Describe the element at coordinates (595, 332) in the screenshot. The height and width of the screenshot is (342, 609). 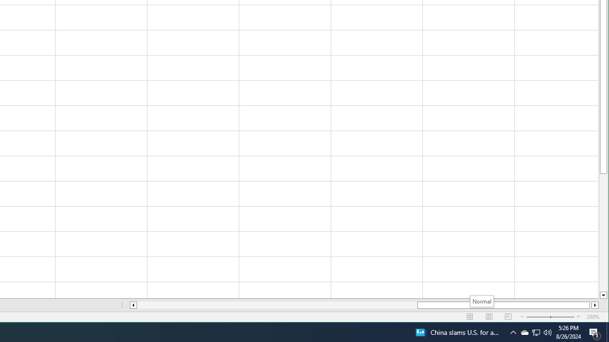
I see `User Promoted Notification Area` at that location.